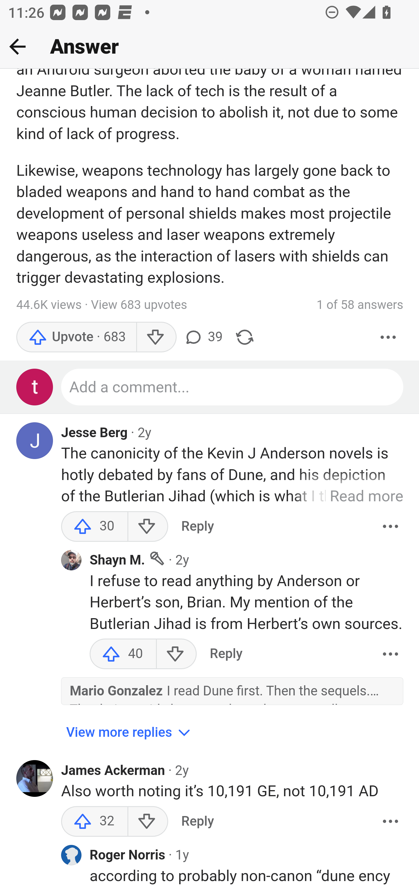 This screenshot has width=419, height=886. I want to click on Back, so click(17, 46).